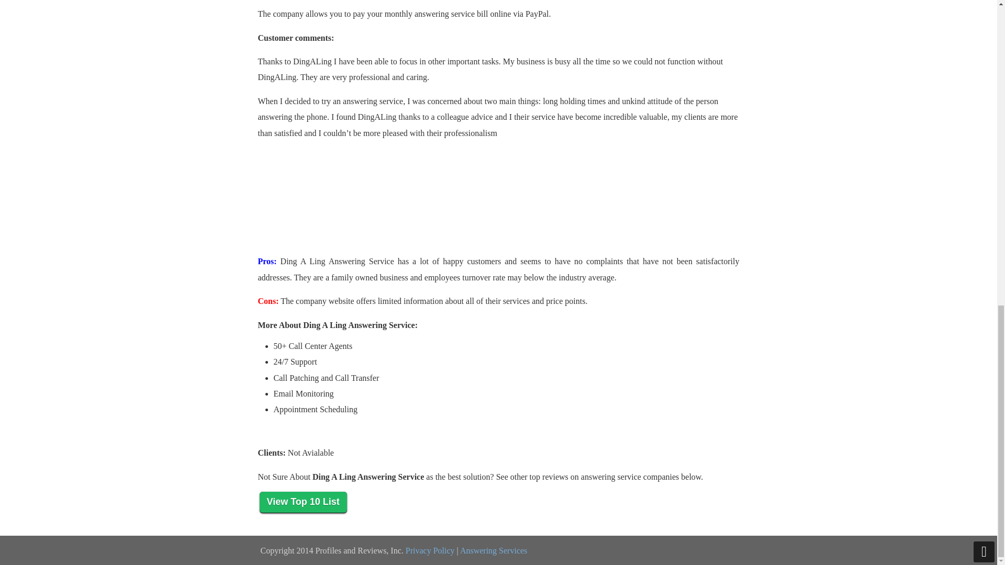 The width and height of the screenshot is (1005, 565). Describe the element at coordinates (493, 550) in the screenshot. I see `Answering Services` at that location.